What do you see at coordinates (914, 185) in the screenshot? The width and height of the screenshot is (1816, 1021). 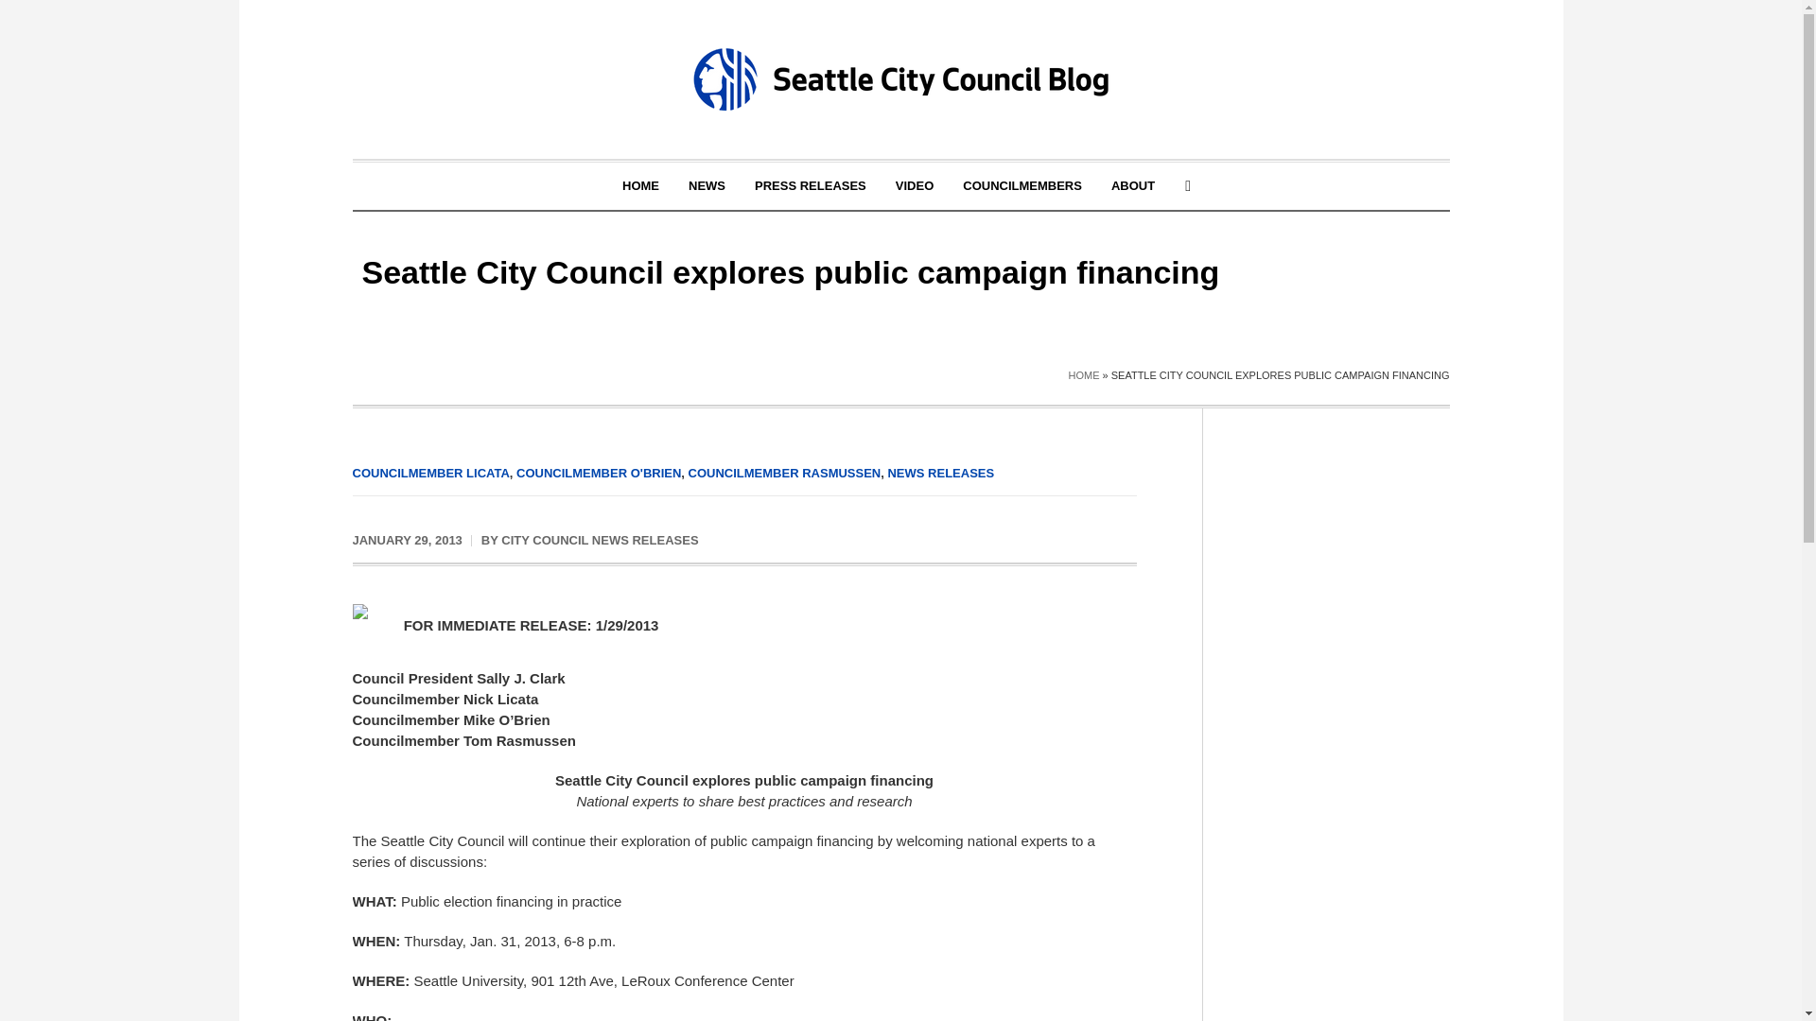 I see `VIDEO` at bounding box center [914, 185].